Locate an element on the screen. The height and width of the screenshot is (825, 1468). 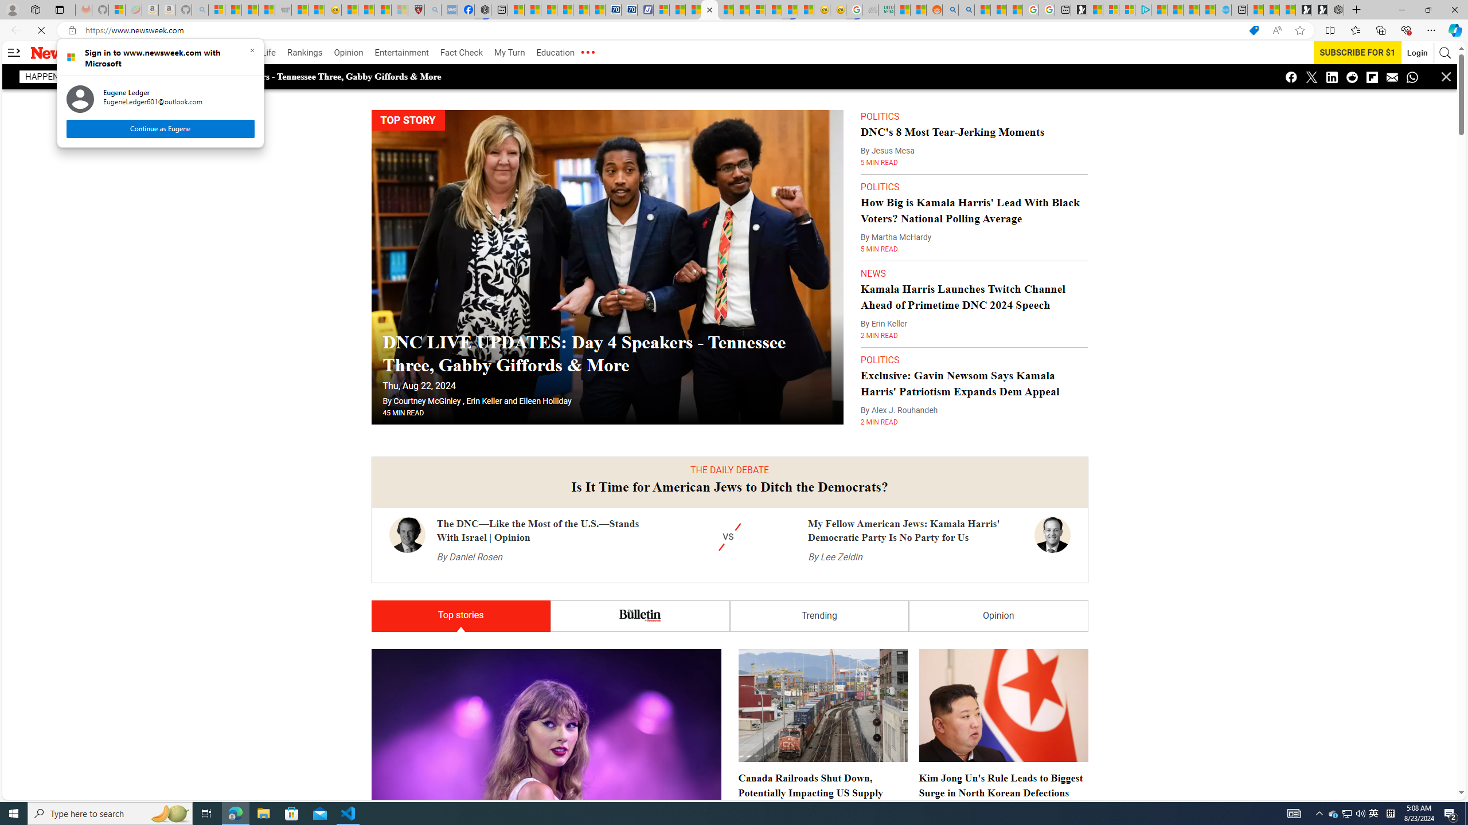
Navy Quest is located at coordinates (870, 10).